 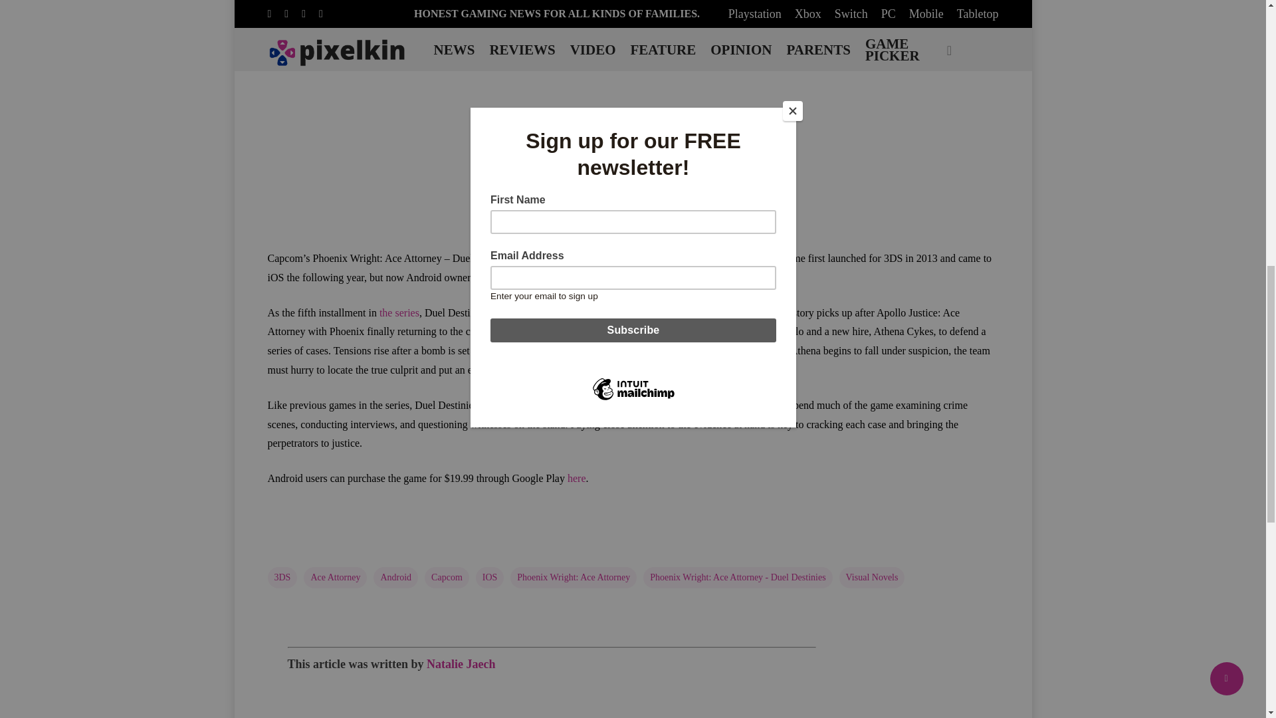 I want to click on Ace Attorney, so click(x=335, y=577).